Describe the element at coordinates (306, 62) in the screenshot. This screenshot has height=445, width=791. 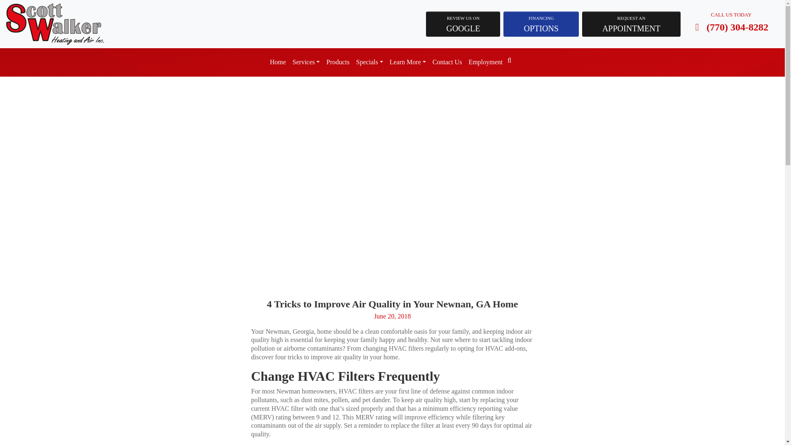
I see `Products` at that location.